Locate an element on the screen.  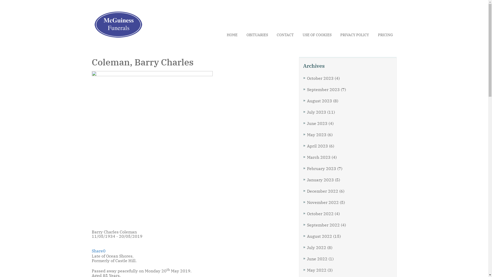
July 2023 is located at coordinates (317, 112).